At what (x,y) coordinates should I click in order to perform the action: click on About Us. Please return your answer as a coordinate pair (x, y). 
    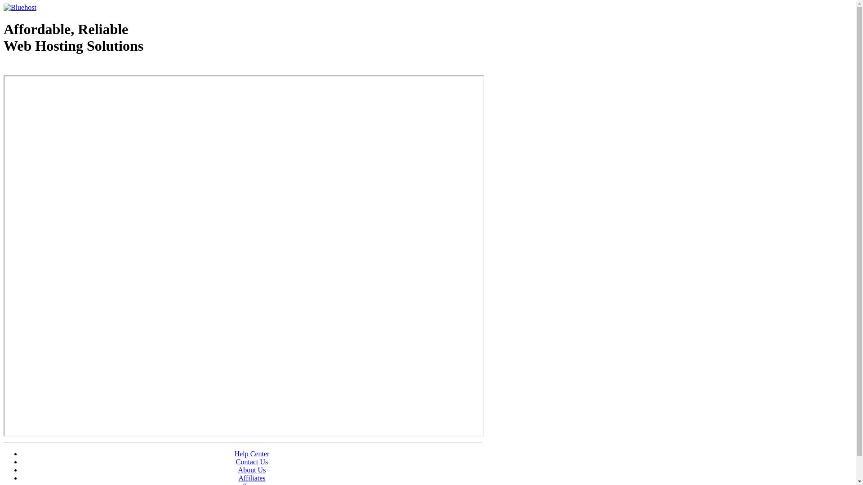
    Looking at the image, I should click on (252, 470).